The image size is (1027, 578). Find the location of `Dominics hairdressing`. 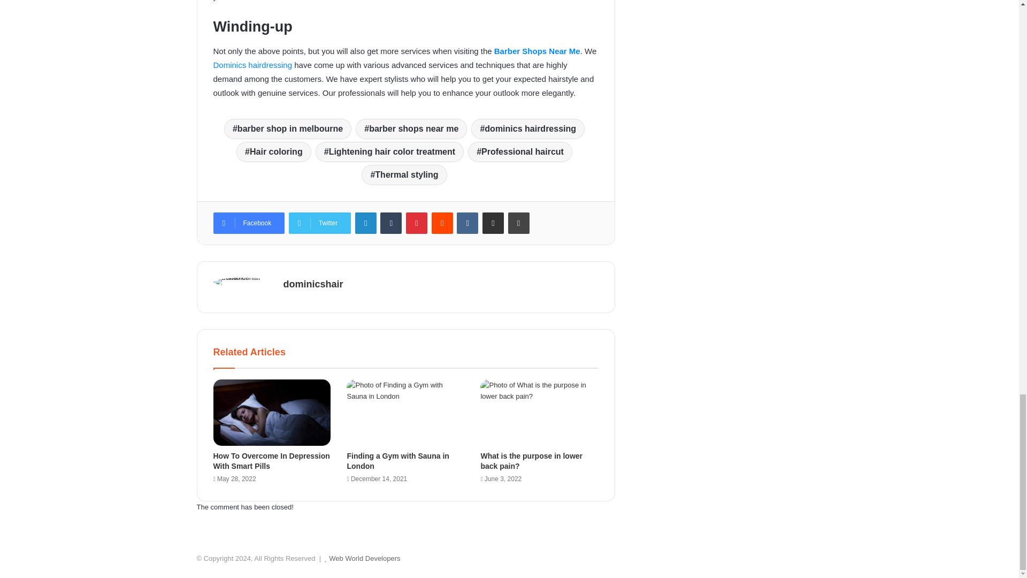

Dominics hairdressing is located at coordinates (252, 65).